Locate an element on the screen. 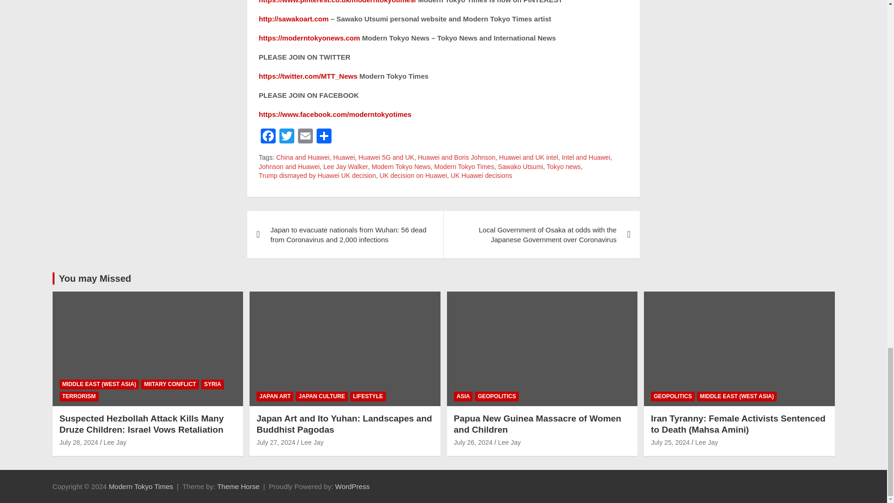 The height and width of the screenshot is (503, 894). Modern Tokyo Times is located at coordinates (141, 486).